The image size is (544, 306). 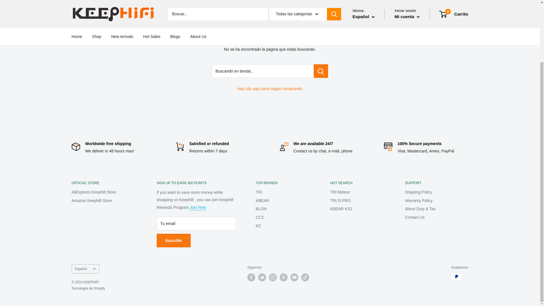 What do you see at coordinates (362, 2) in the screenshot?
I see `fr` at bounding box center [362, 2].